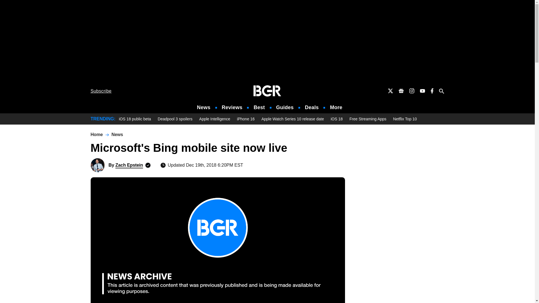 The image size is (539, 303). I want to click on More, so click(336, 107).